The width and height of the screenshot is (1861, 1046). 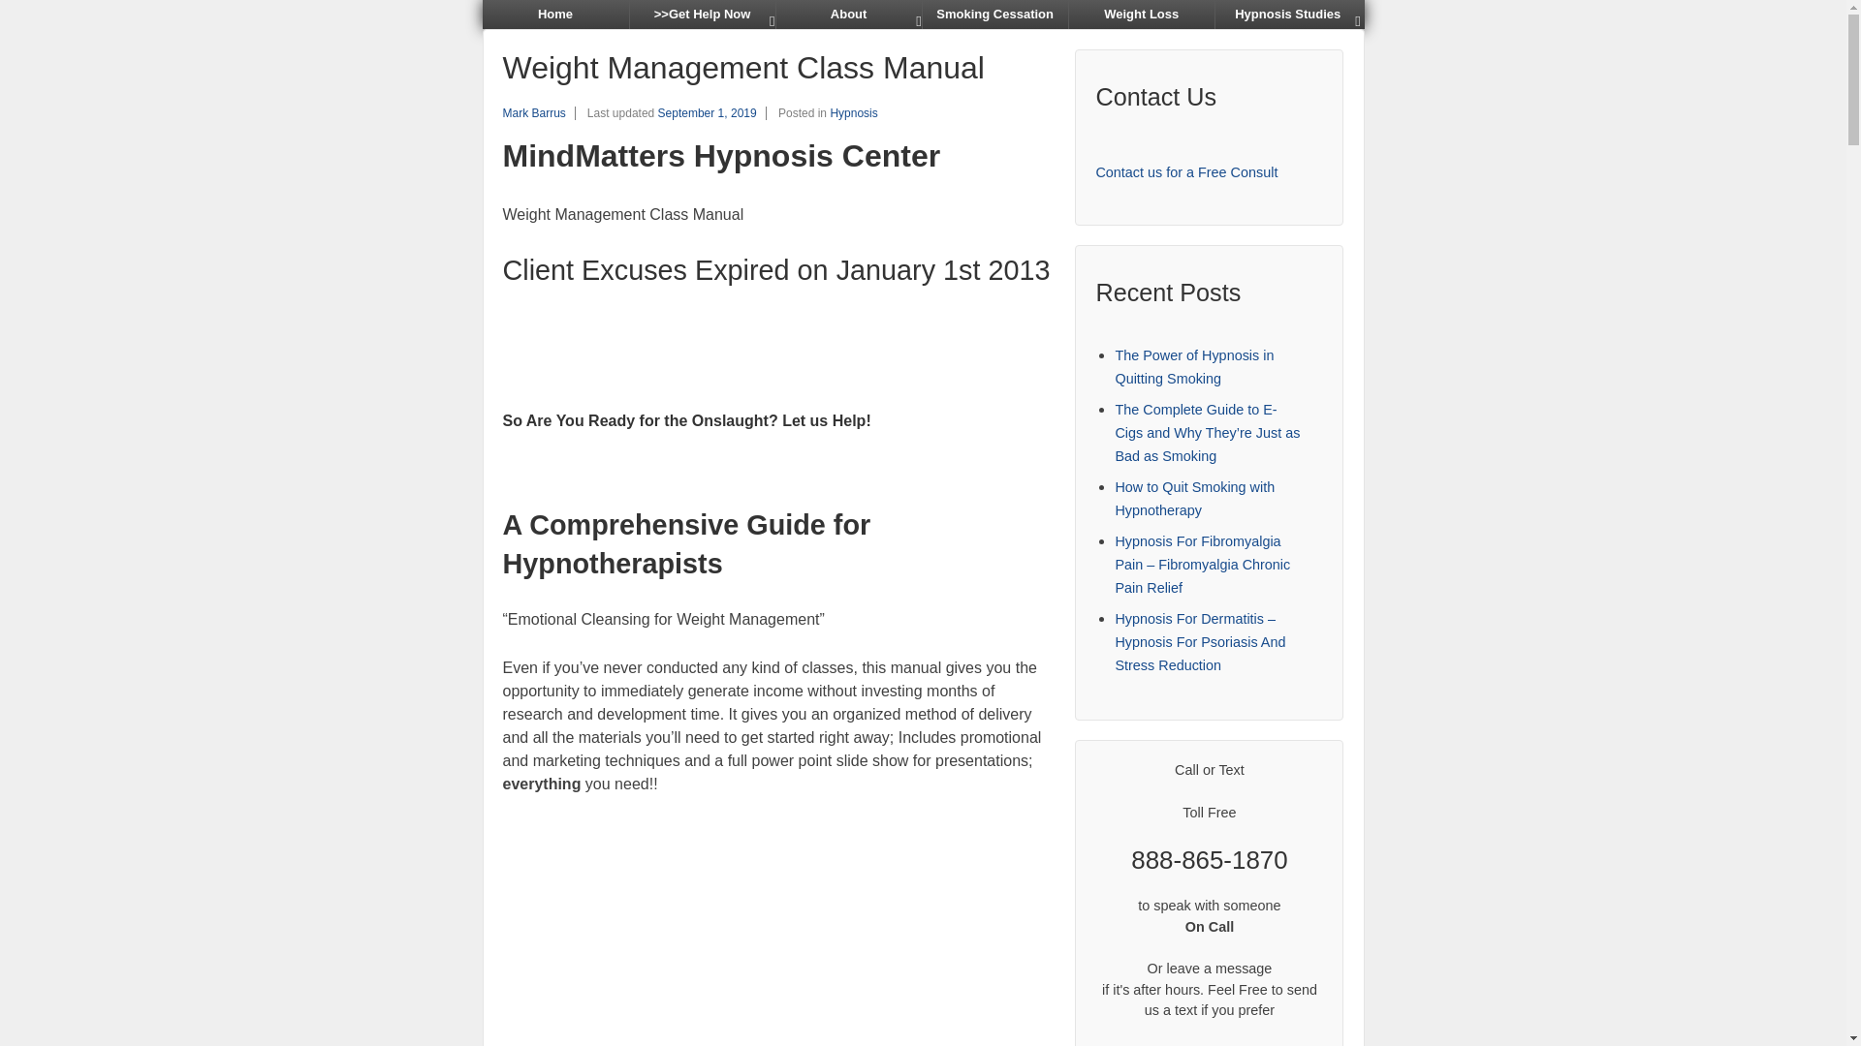 I want to click on Can Hypnosis Really Help With Weight Loss?, so click(x=1142, y=15).